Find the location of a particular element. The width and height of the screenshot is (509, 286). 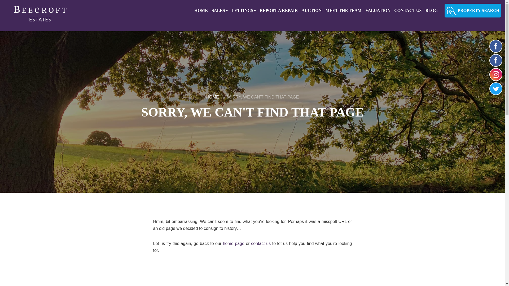

Beecroft Estates is located at coordinates (39, 15).